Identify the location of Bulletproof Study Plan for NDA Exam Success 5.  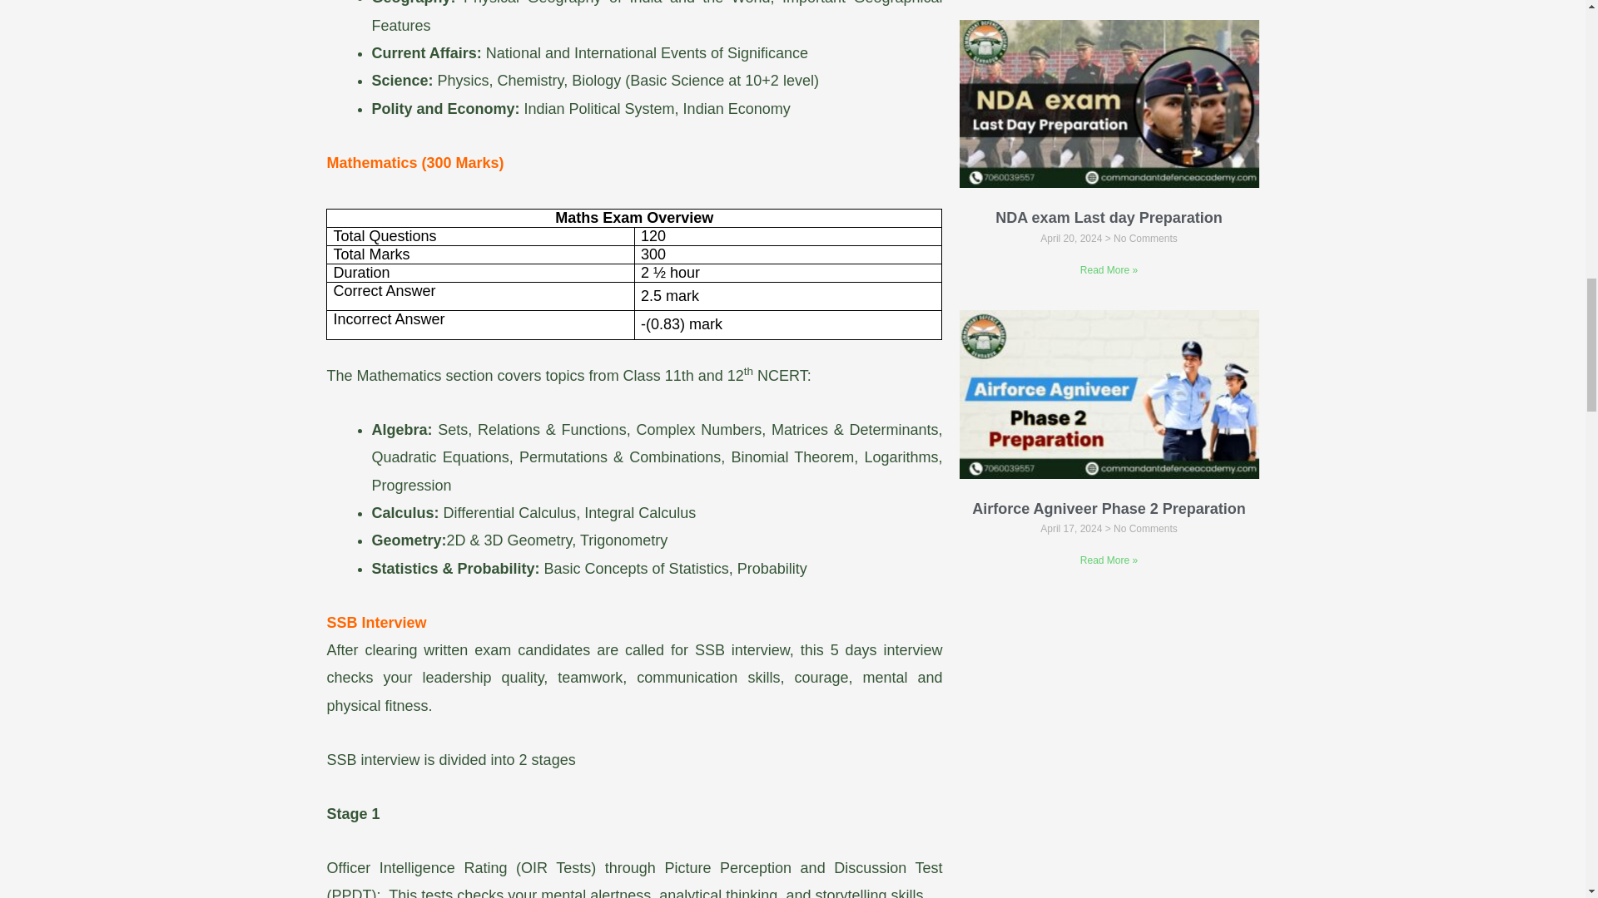
(1109, 103).